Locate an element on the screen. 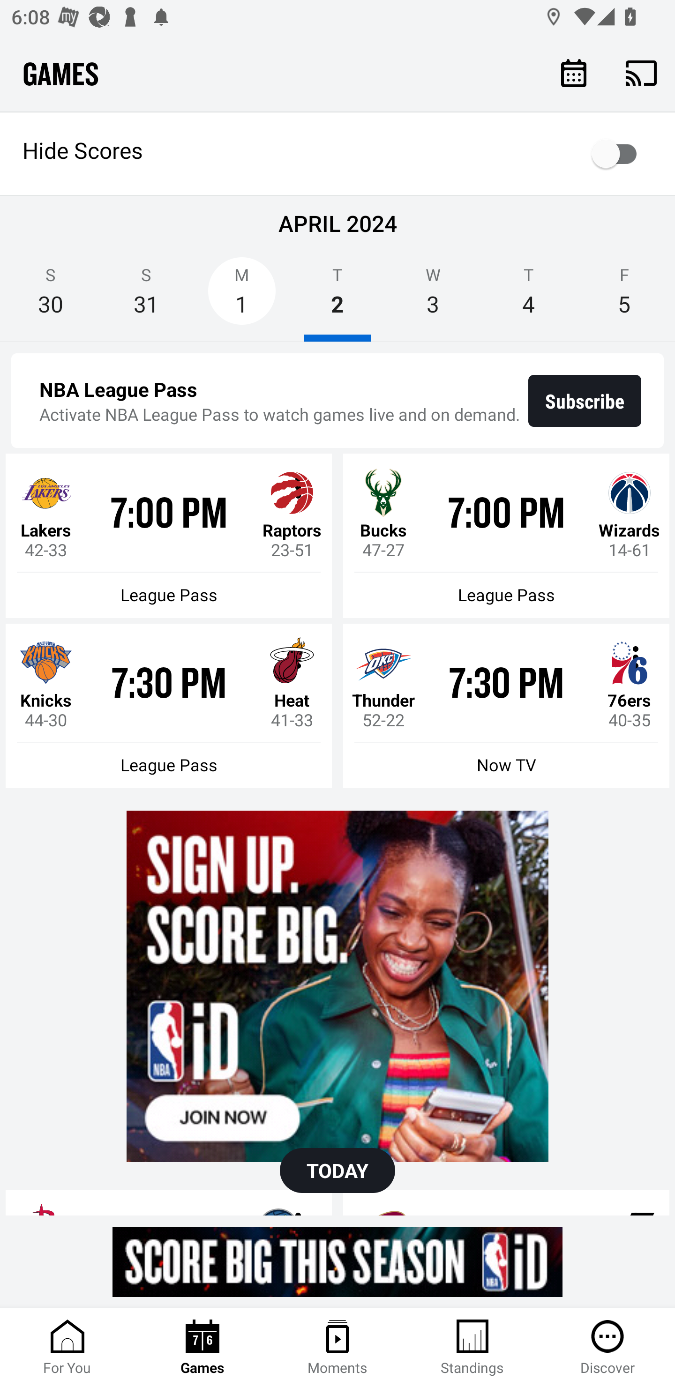  Knicks 44-30 7:30 PM Heat 41-33 League Pass is located at coordinates (169, 706).